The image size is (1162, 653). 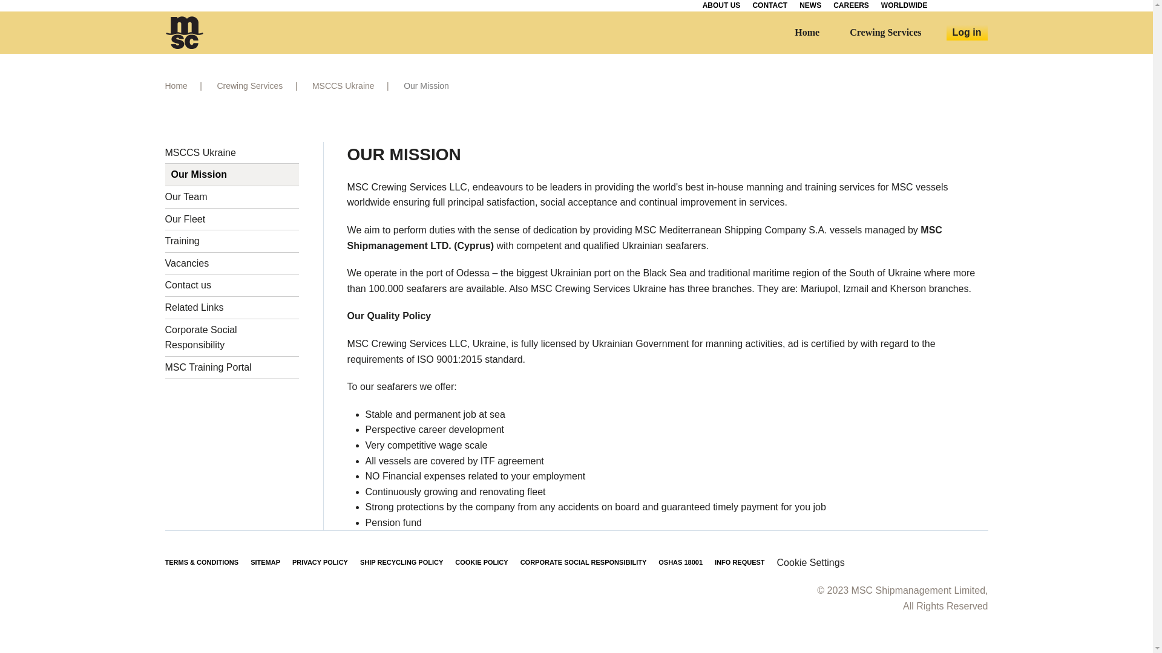 What do you see at coordinates (904, 6) in the screenshot?
I see `WORLDWIDE` at bounding box center [904, 6].